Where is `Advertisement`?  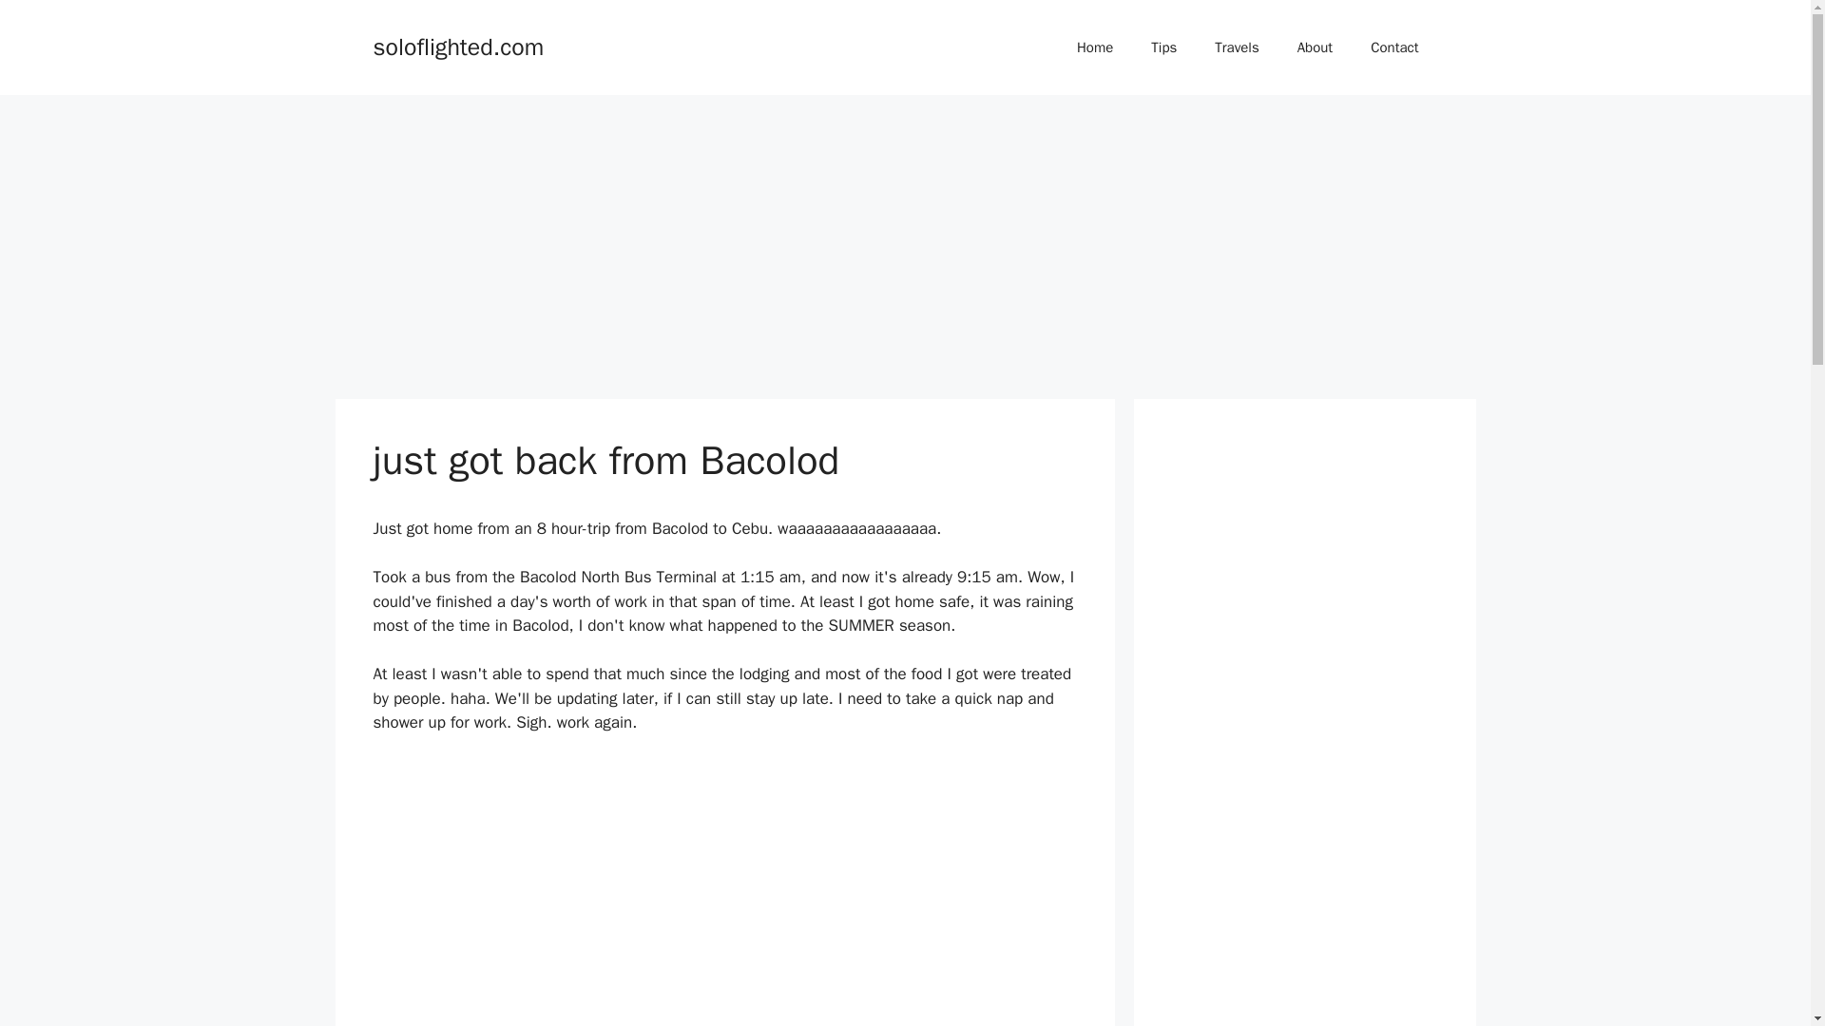 Advertisement is located at coordinates (724, 891).